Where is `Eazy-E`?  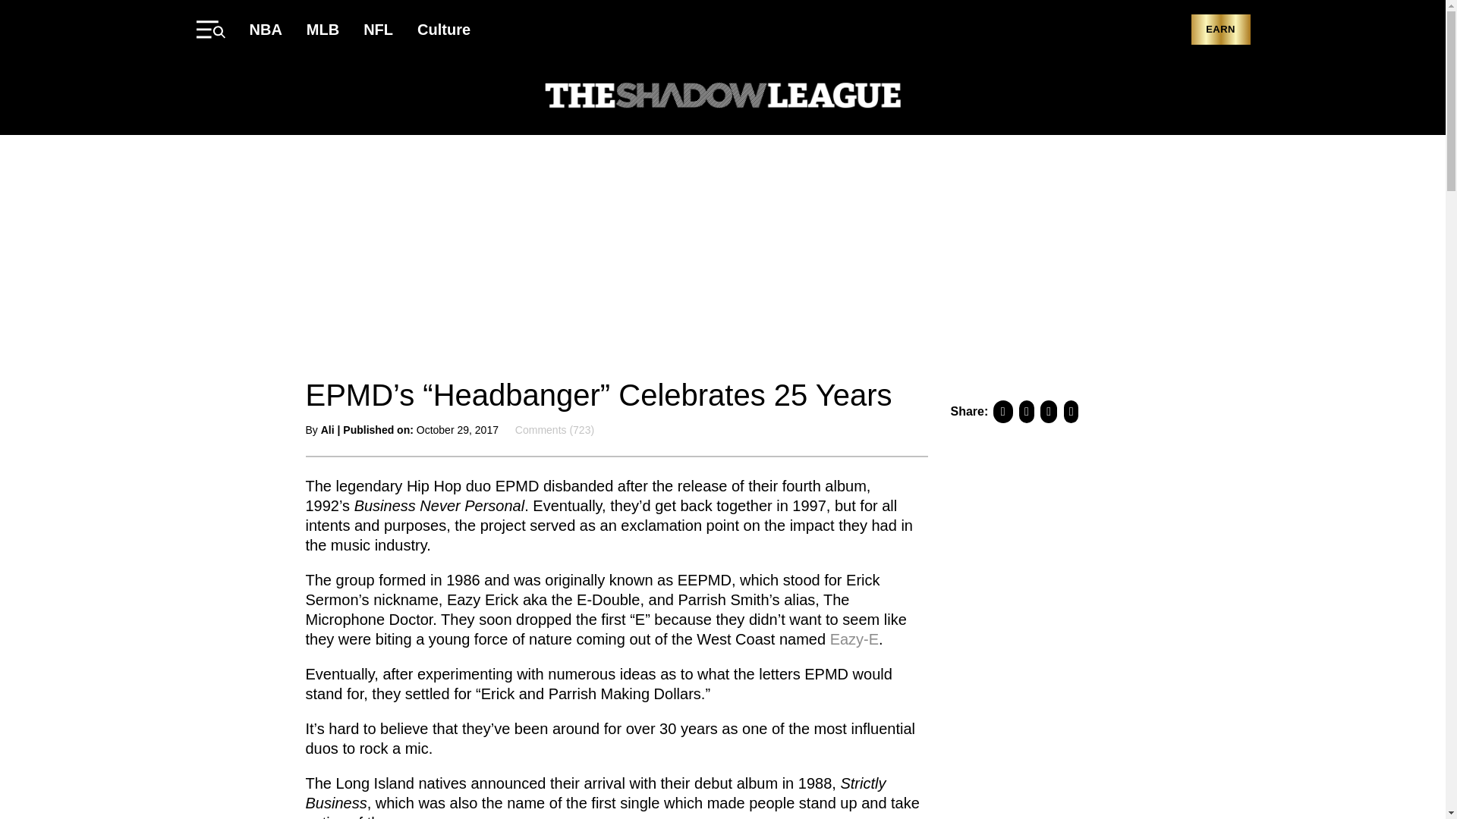 Eazy-E is located at coordinates (854, 639).